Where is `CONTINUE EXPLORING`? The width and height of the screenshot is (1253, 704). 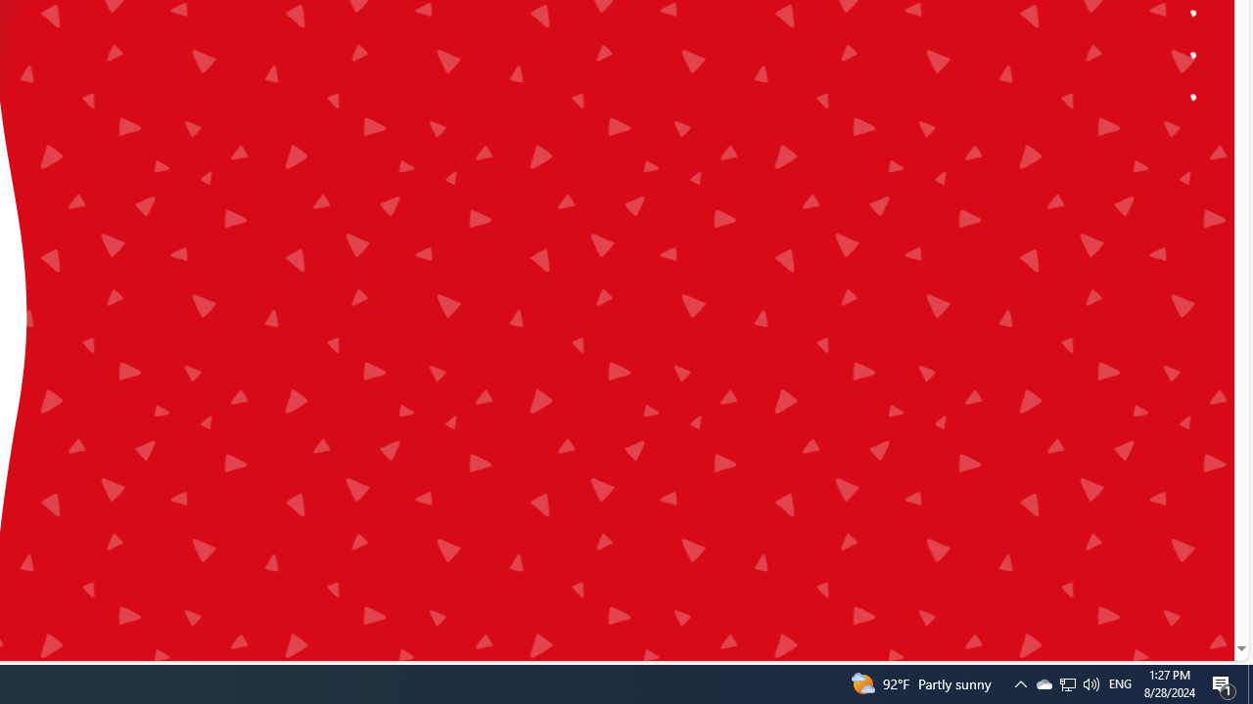 CONTINUE EXPLORING is located at coordinates (229, 61).